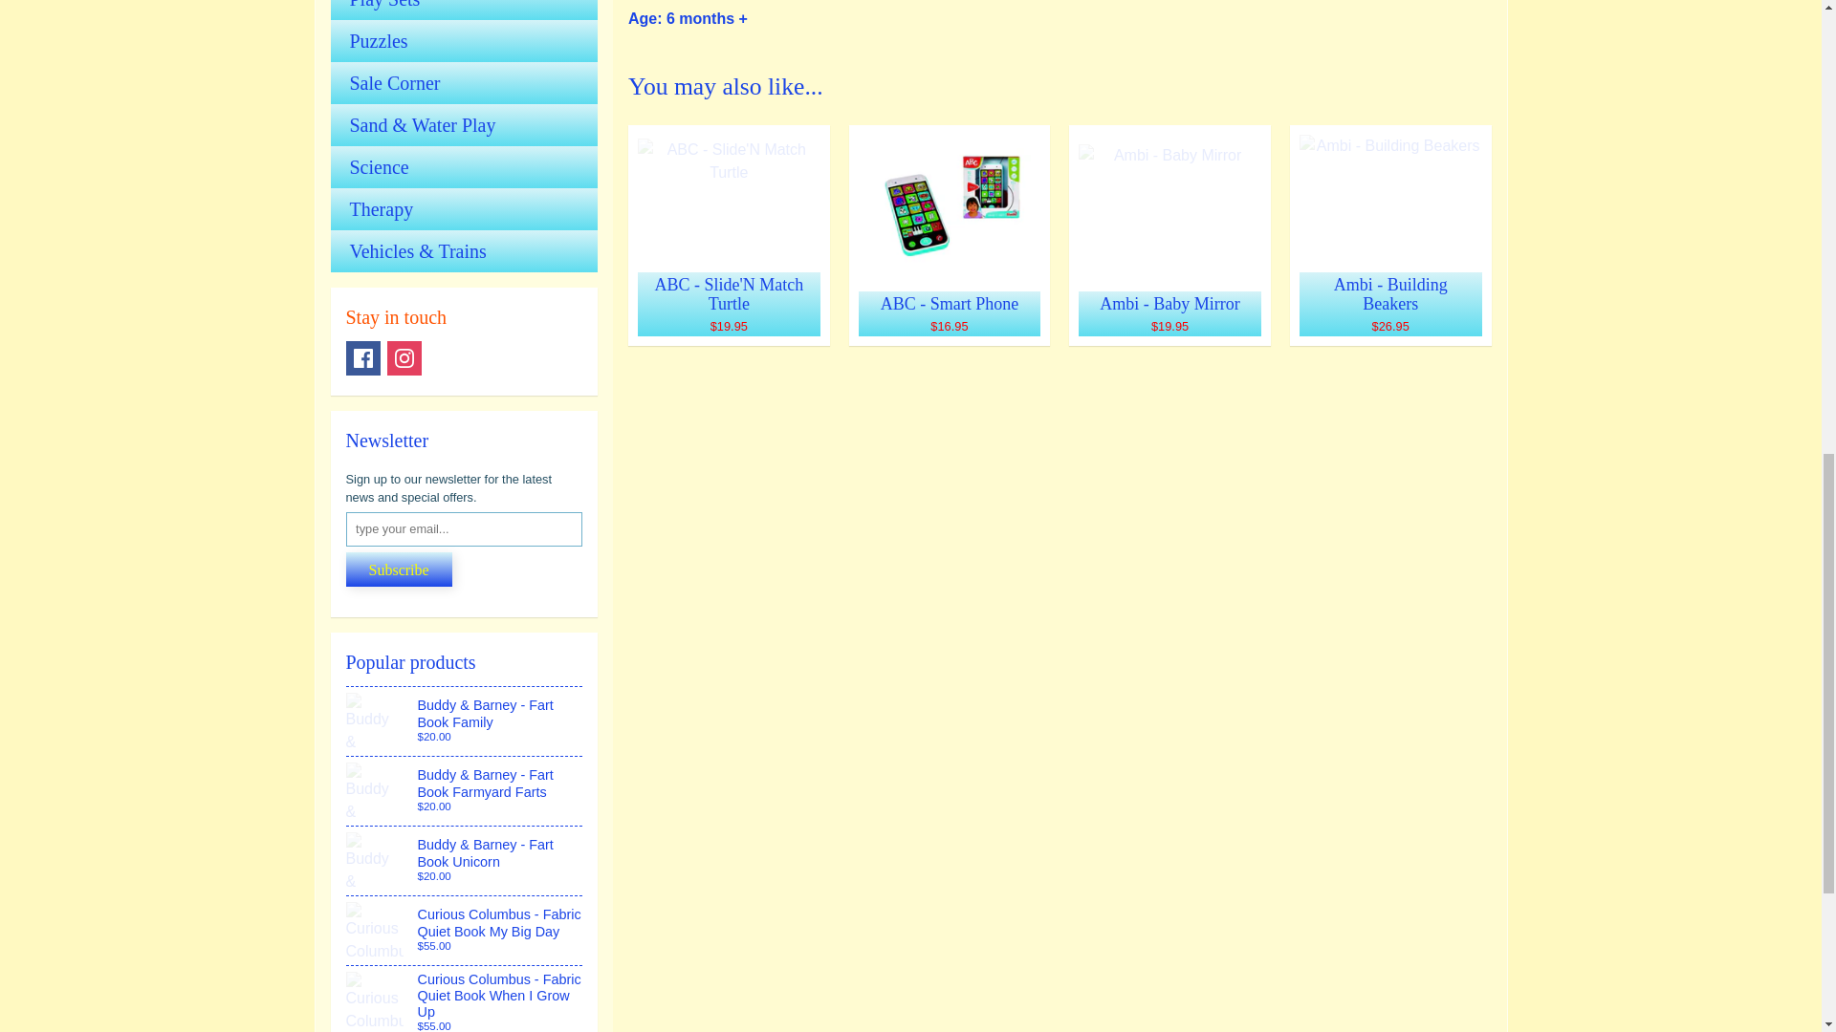 This screenshot has width=1836, height=1032. Describe the element at coordinates (1169, 235) in the screenshot. I see `Ambi - Baby Mirror` at that location.